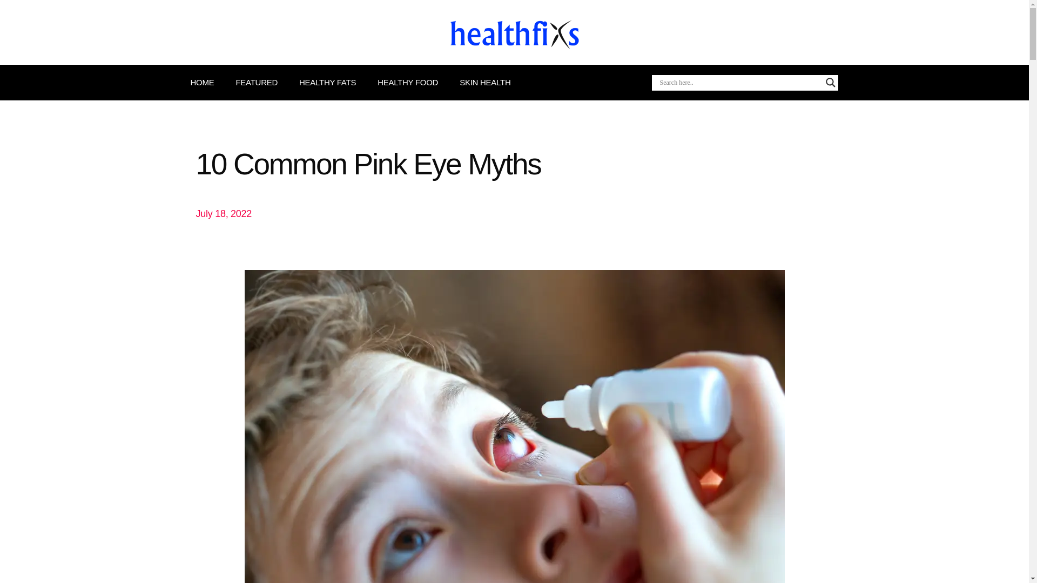 The image size is (1037, 583). Describe the element at coordinates (224, 214) in the screenshot. I see `July 18, 2022` at that location.